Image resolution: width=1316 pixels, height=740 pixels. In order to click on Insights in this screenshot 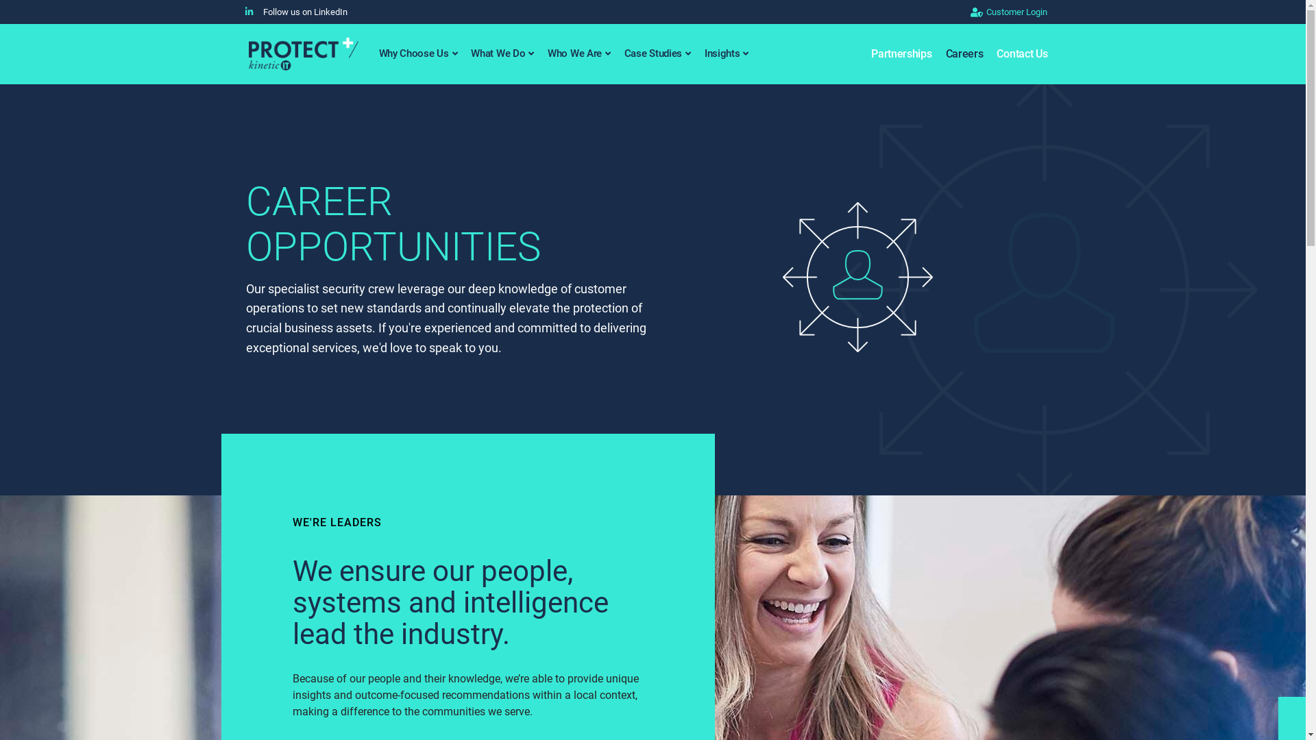, I will do `click(727, 53)`.